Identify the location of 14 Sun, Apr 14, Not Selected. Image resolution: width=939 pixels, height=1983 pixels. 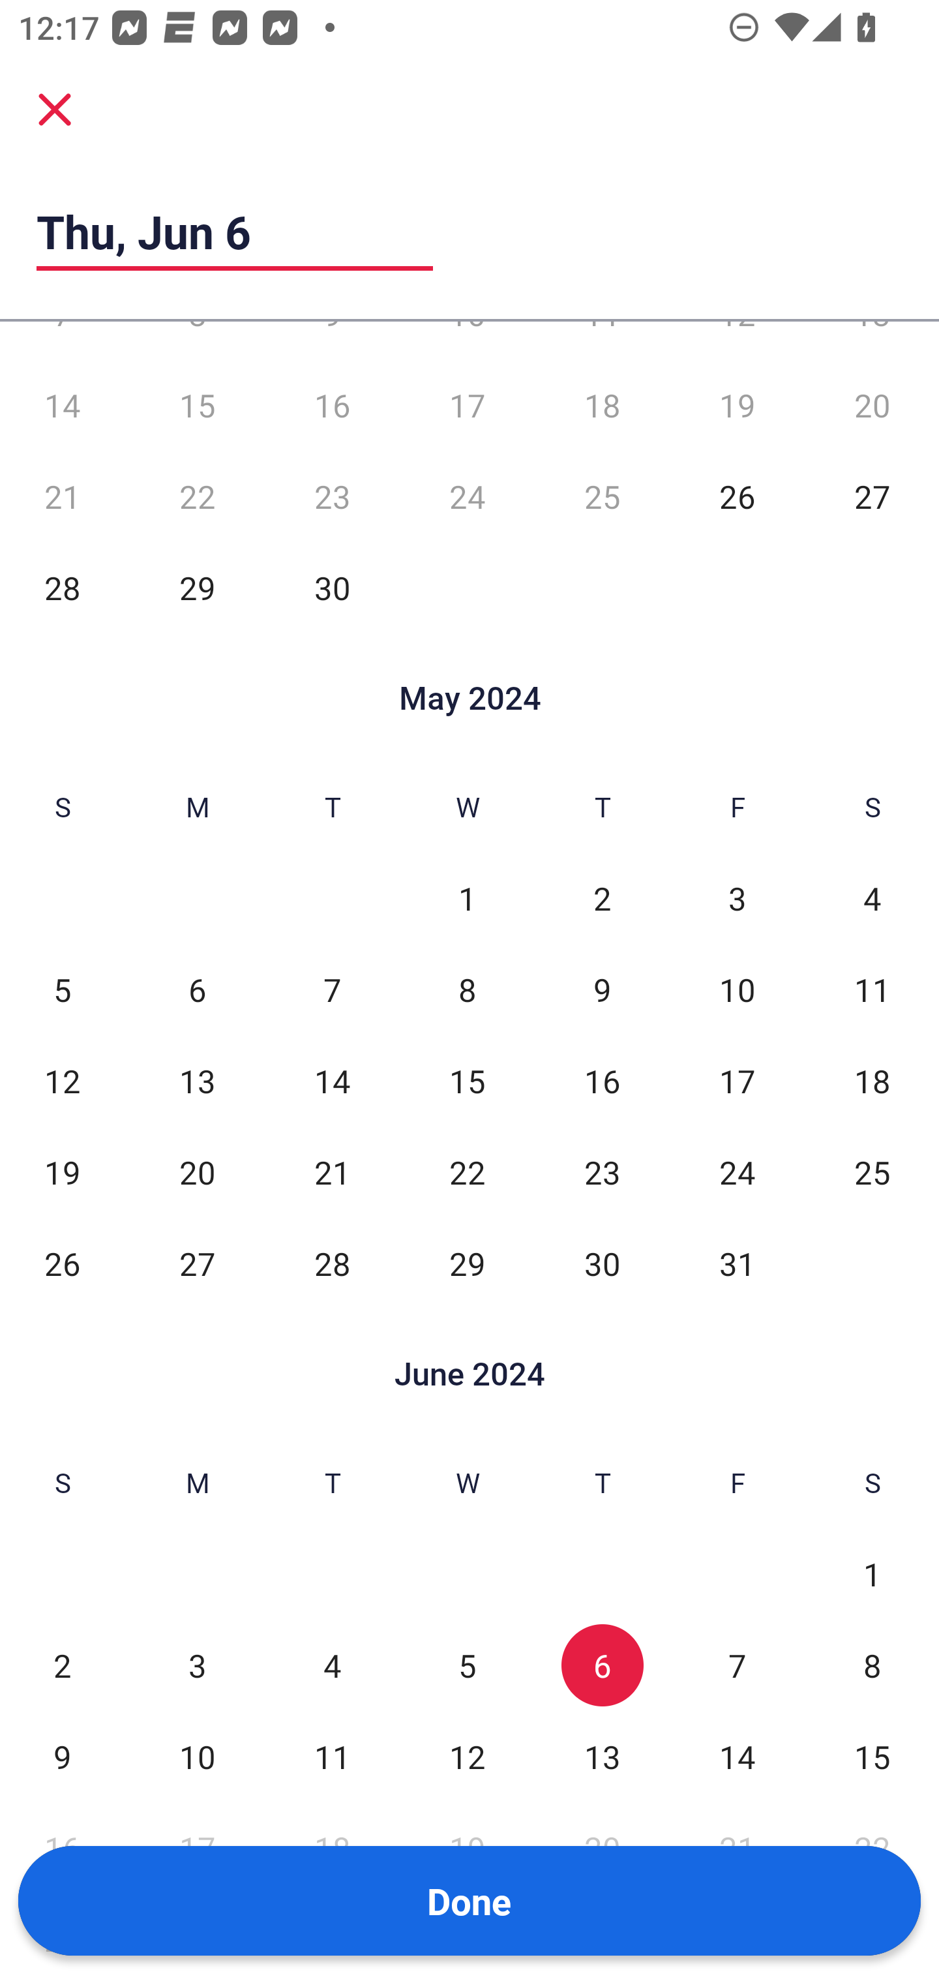
(62, 404).